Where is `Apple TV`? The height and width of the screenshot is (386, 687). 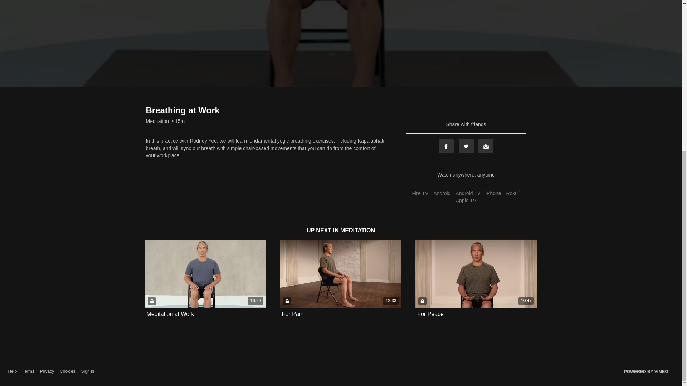 Apple TV is located at coordinates (466, 200).